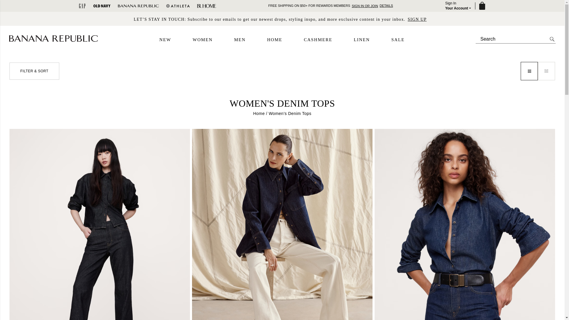 Image resolution: width=569 pixels, height=320 pixels. What do you see at coordinates (362, 40) in the screenshot?
I see `SIGN UP` at bounding box center [362, 40].